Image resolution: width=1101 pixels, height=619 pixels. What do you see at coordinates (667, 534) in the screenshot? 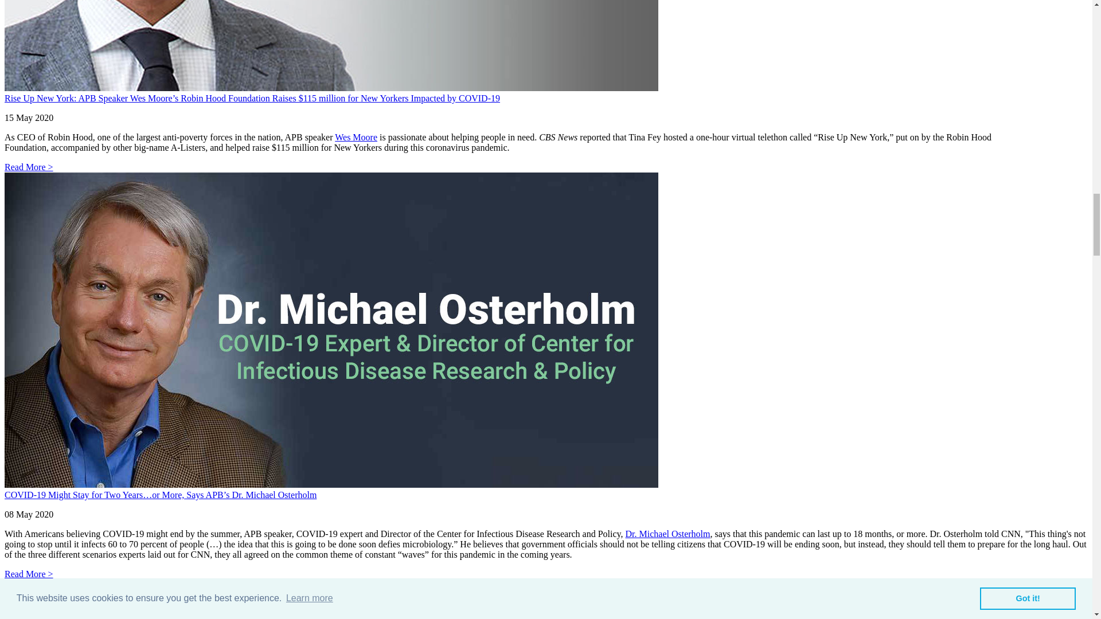
I see `Michael Osterholm, PhD MPH` at bounding box center [667, 534].